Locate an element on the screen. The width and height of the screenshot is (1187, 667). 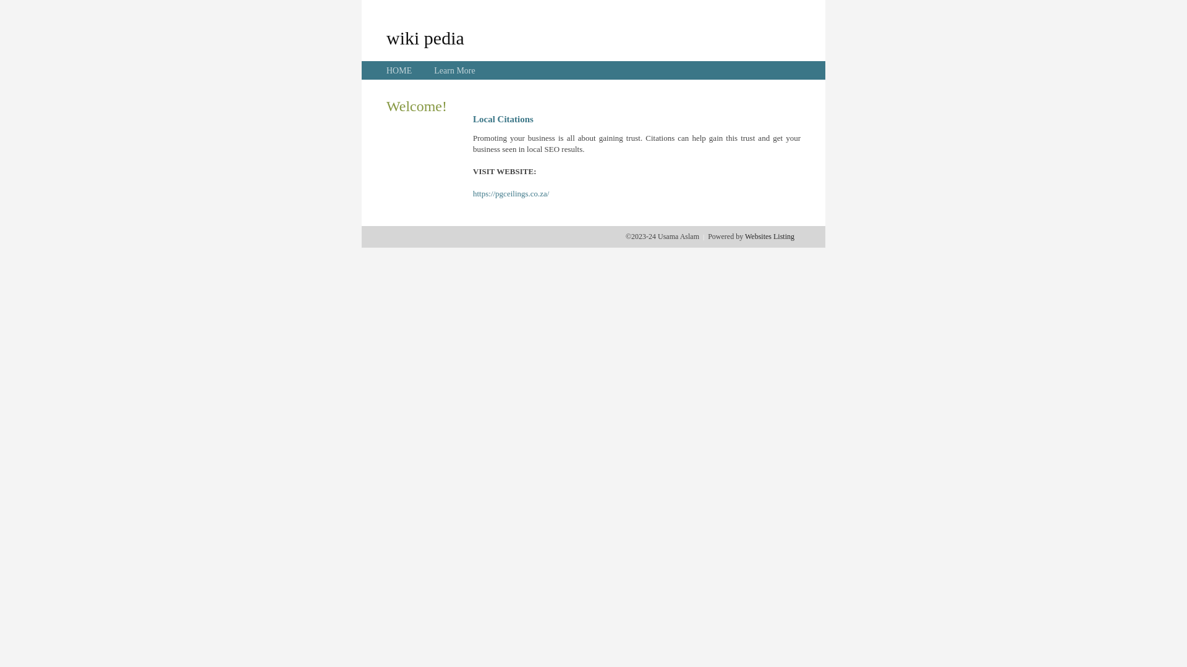
wiki pedia is located at coordinates (425, 38).